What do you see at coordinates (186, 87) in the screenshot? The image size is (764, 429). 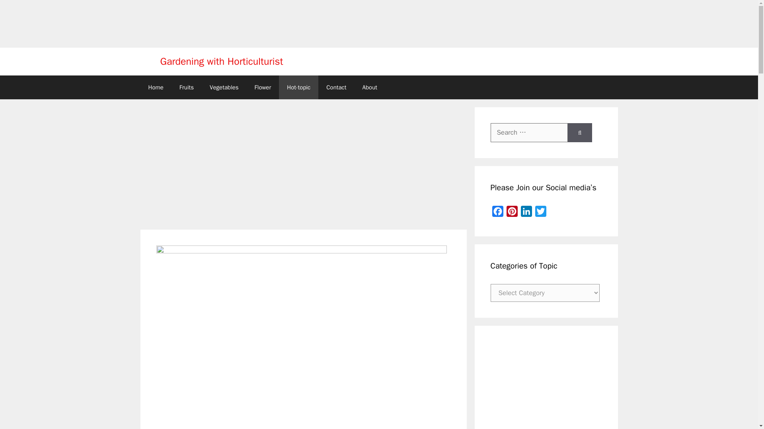 I see `Fruits` at bounding box center [186, 87].